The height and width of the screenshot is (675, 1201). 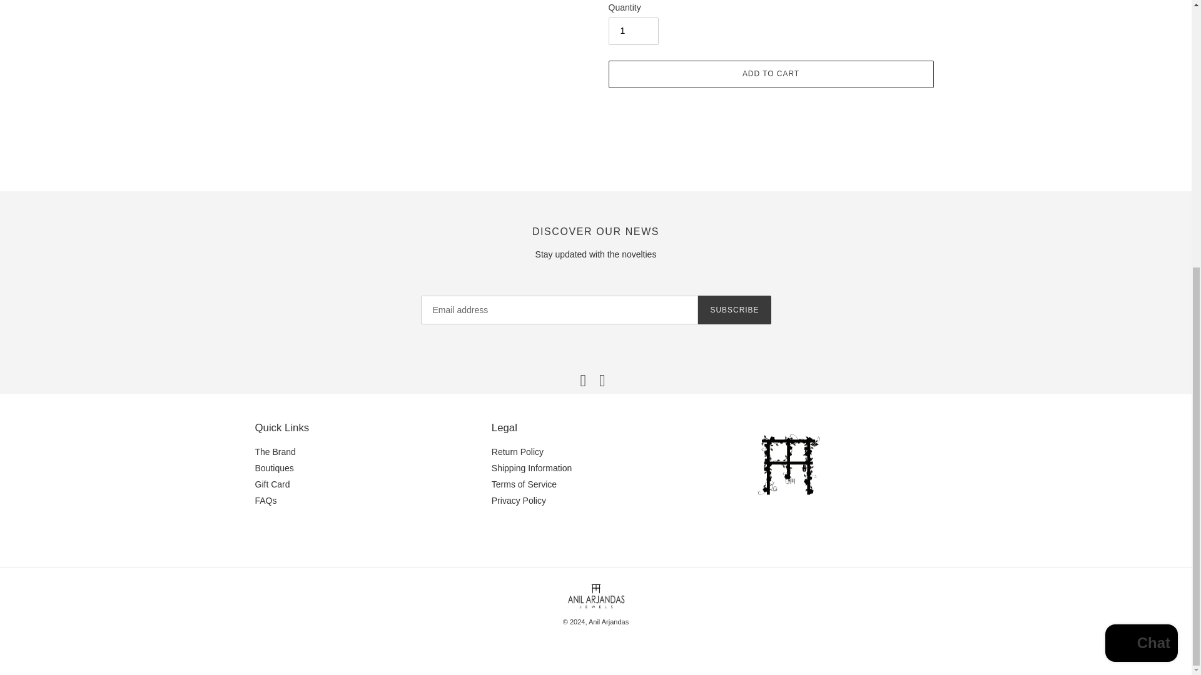 I want to click on Shipping Information, so click(x=531, y=467).